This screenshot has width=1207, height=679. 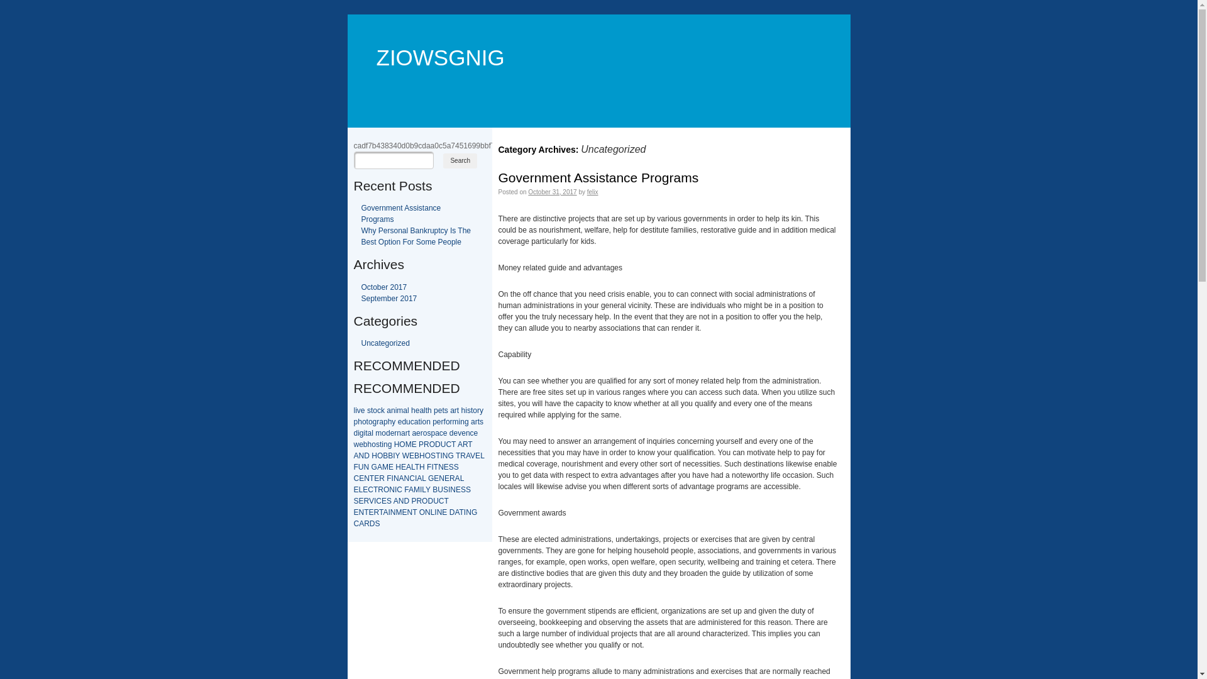 I want to click on n, so click(x=463, y=422).